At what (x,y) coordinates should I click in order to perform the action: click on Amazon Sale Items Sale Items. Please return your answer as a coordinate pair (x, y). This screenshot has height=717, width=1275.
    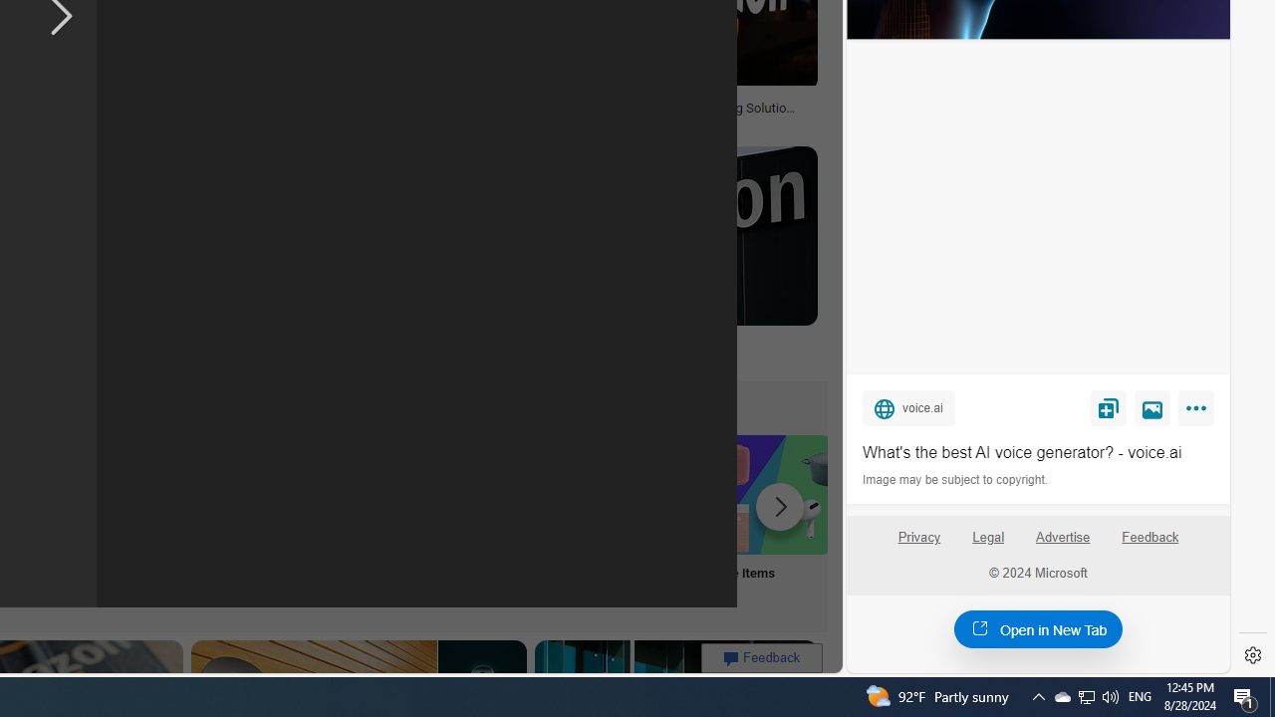
    Looking at the image, I should click on (772, 520).